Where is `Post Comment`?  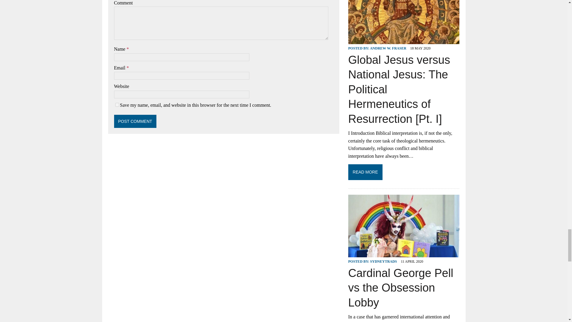 Post Comment is located at coordinates (135, 121).